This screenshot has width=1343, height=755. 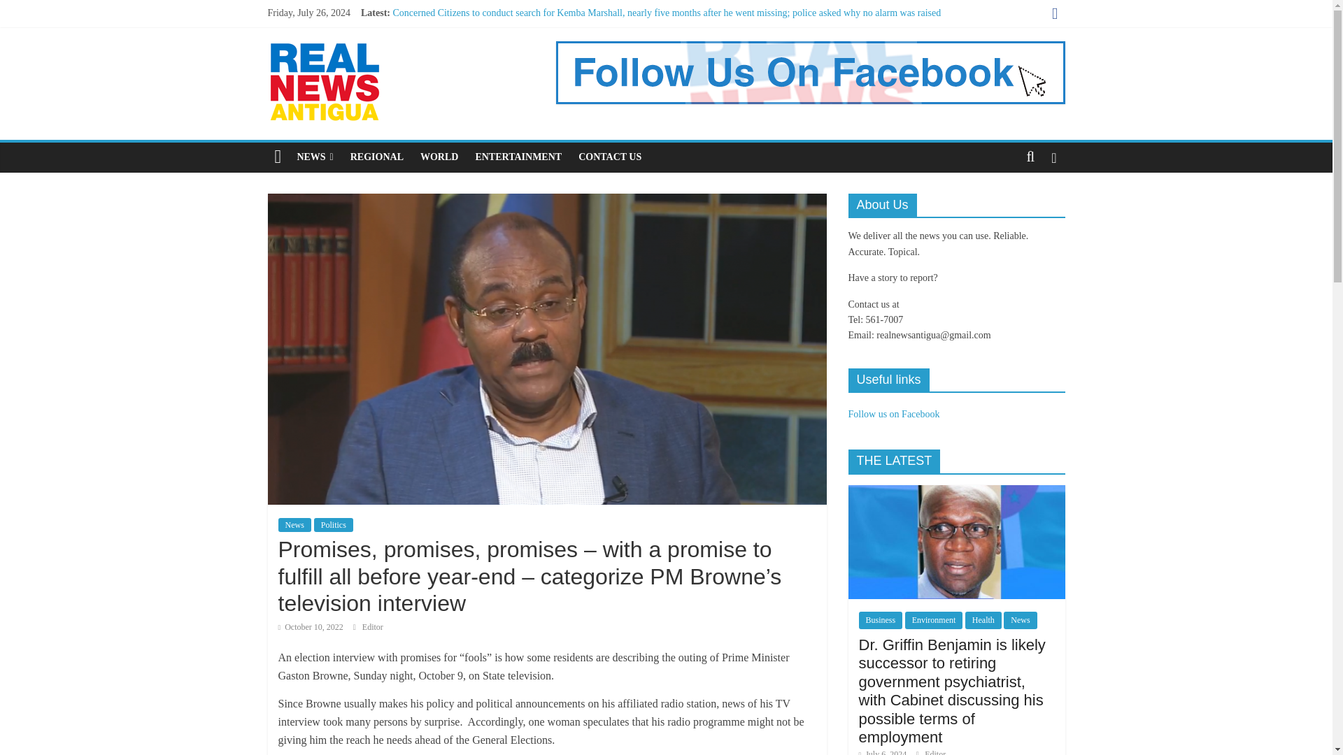 I want to click on REGIONAL, so click(x=377, y=157).